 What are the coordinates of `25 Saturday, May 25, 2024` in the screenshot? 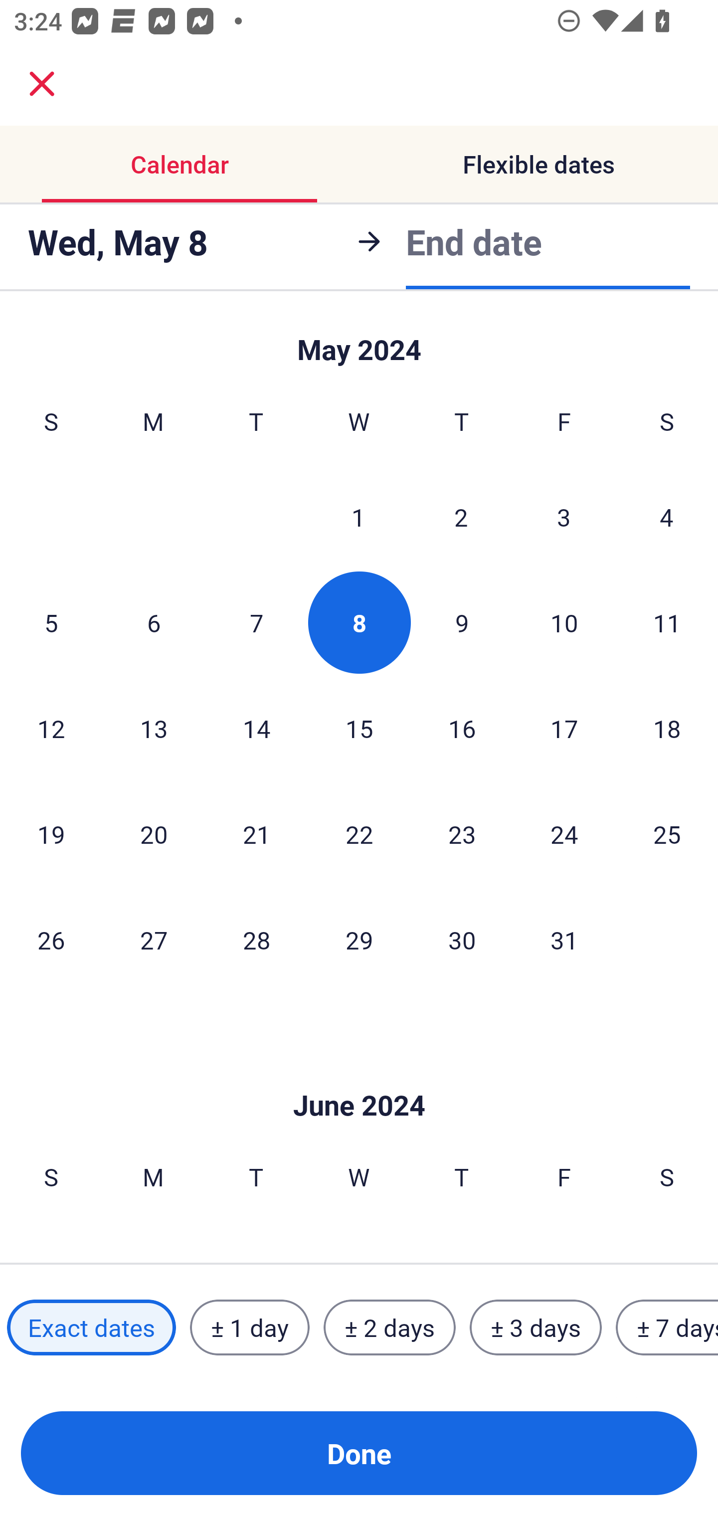 It's located at (667, 834).